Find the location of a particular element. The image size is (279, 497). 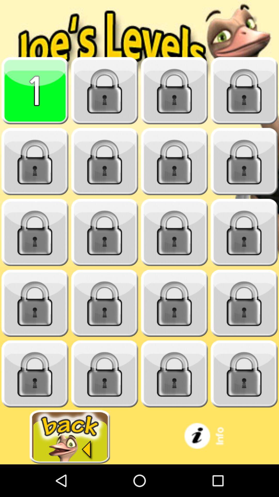

locked level is located at coordinates (244, 162).